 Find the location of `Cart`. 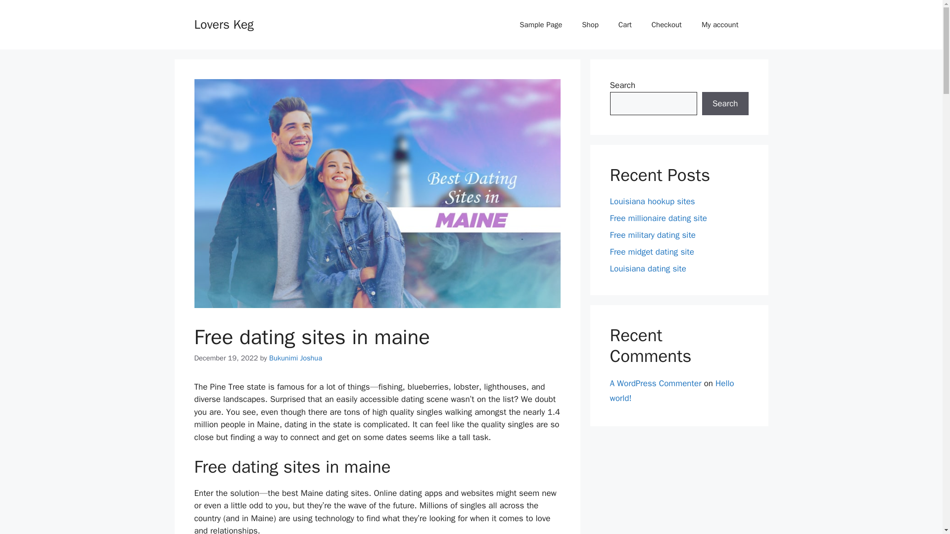

Cart is located at coordinates (625, 25).